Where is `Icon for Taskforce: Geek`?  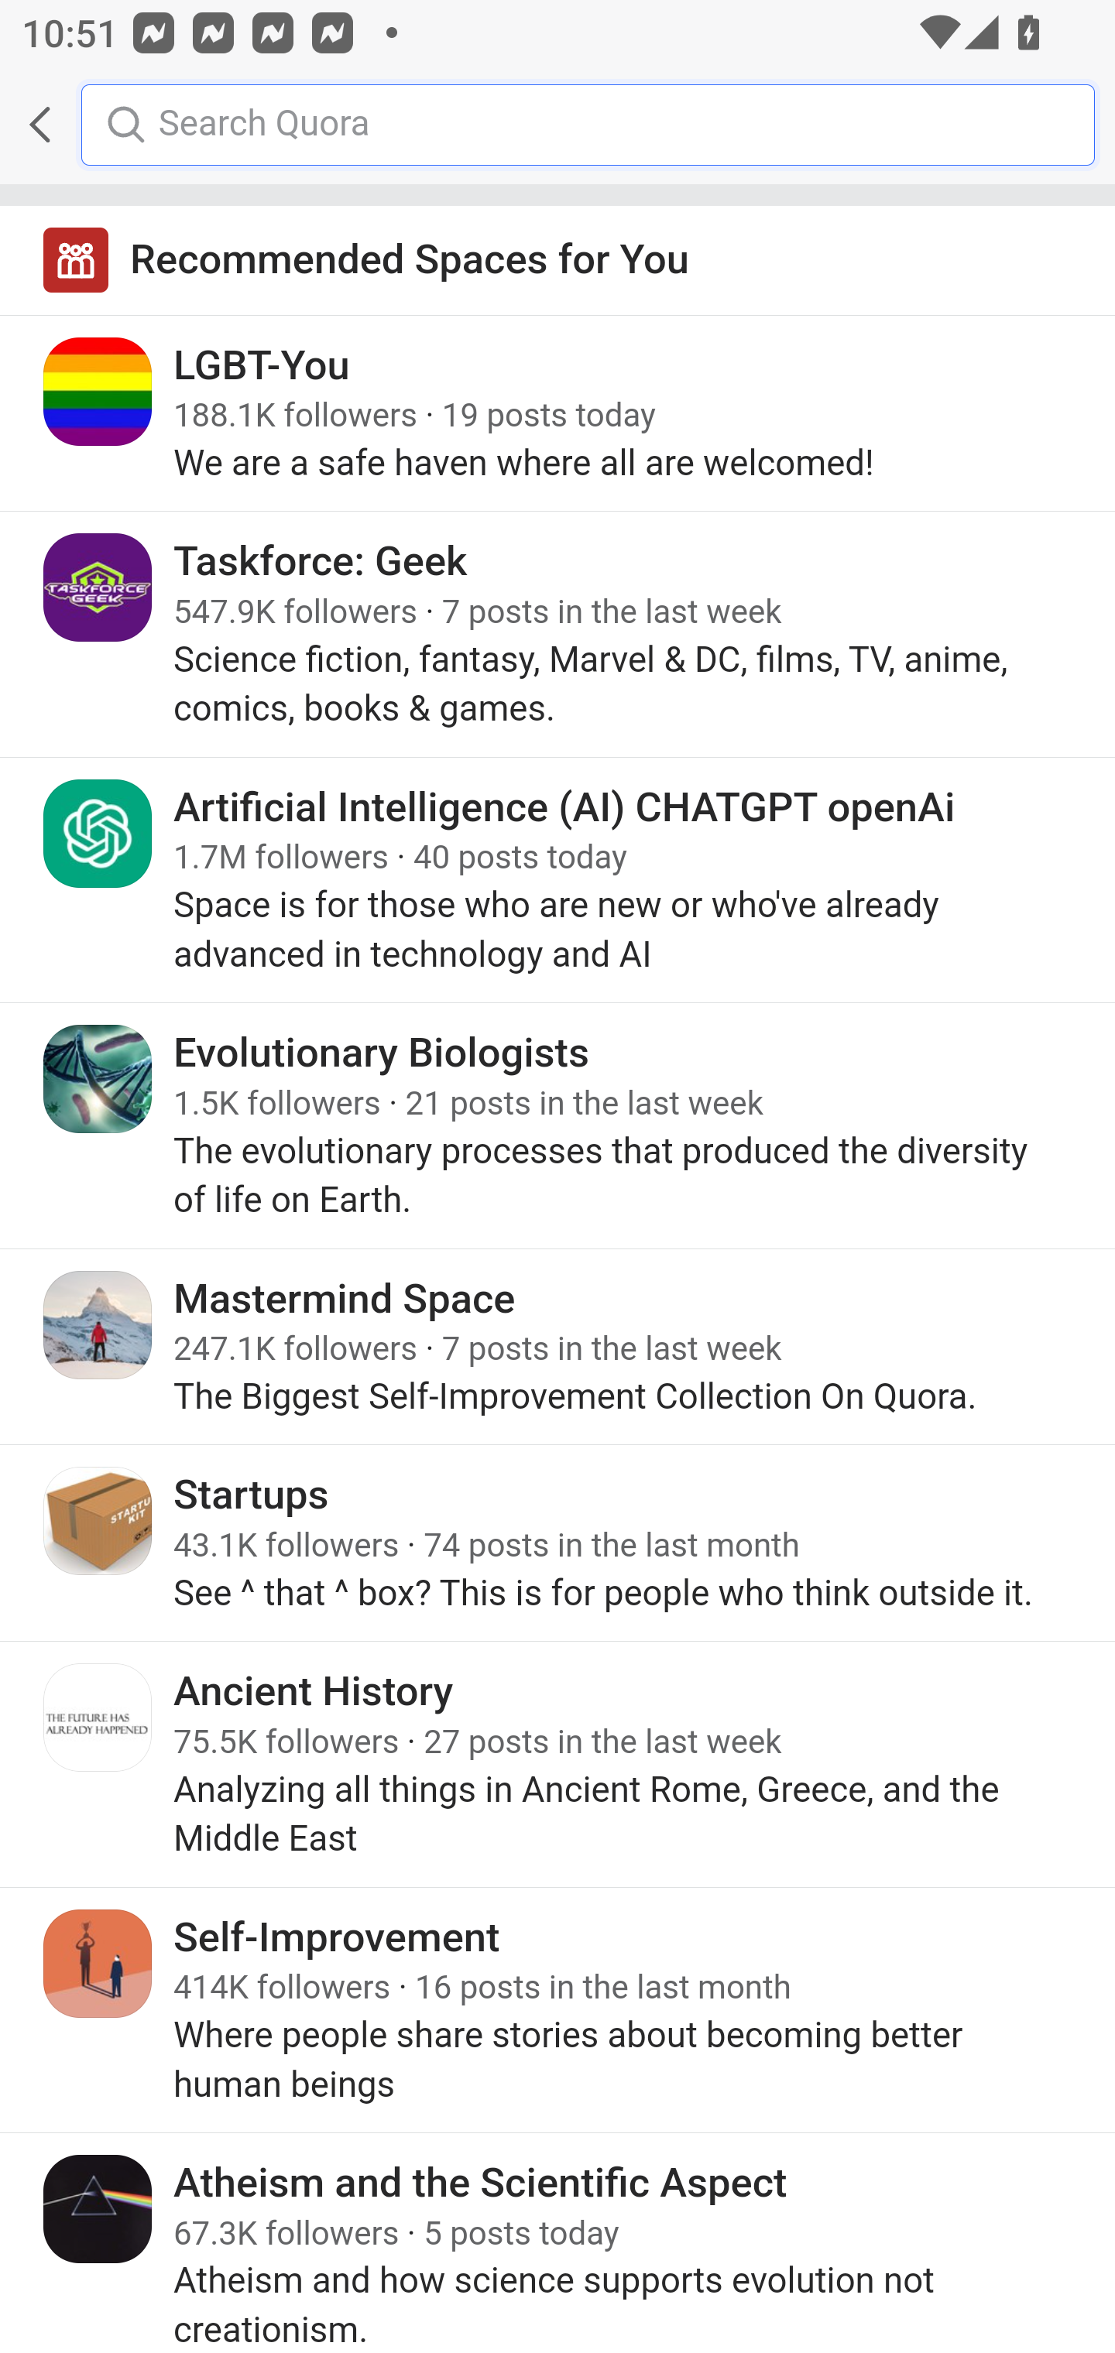
Icon for Taskforce: Geek is located at coordinates (98, 588).